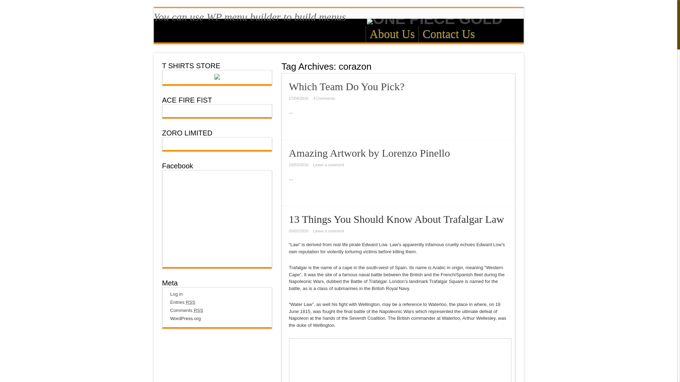 The height and width of the screenshot is (382, 680). Describe the element at coordinates (370, 153) in the screenshot. I see `Amazing Artwork by Lorenzo Pinello` at that location.